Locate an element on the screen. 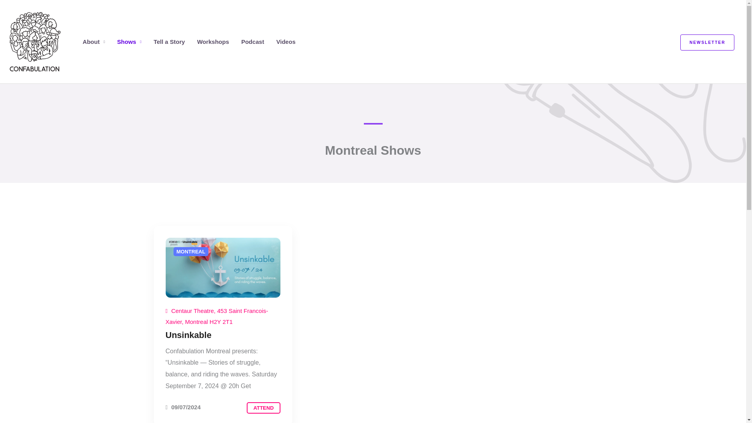 This screenshot has width=752, height=423. Shows is located at coordinates (129, 42).